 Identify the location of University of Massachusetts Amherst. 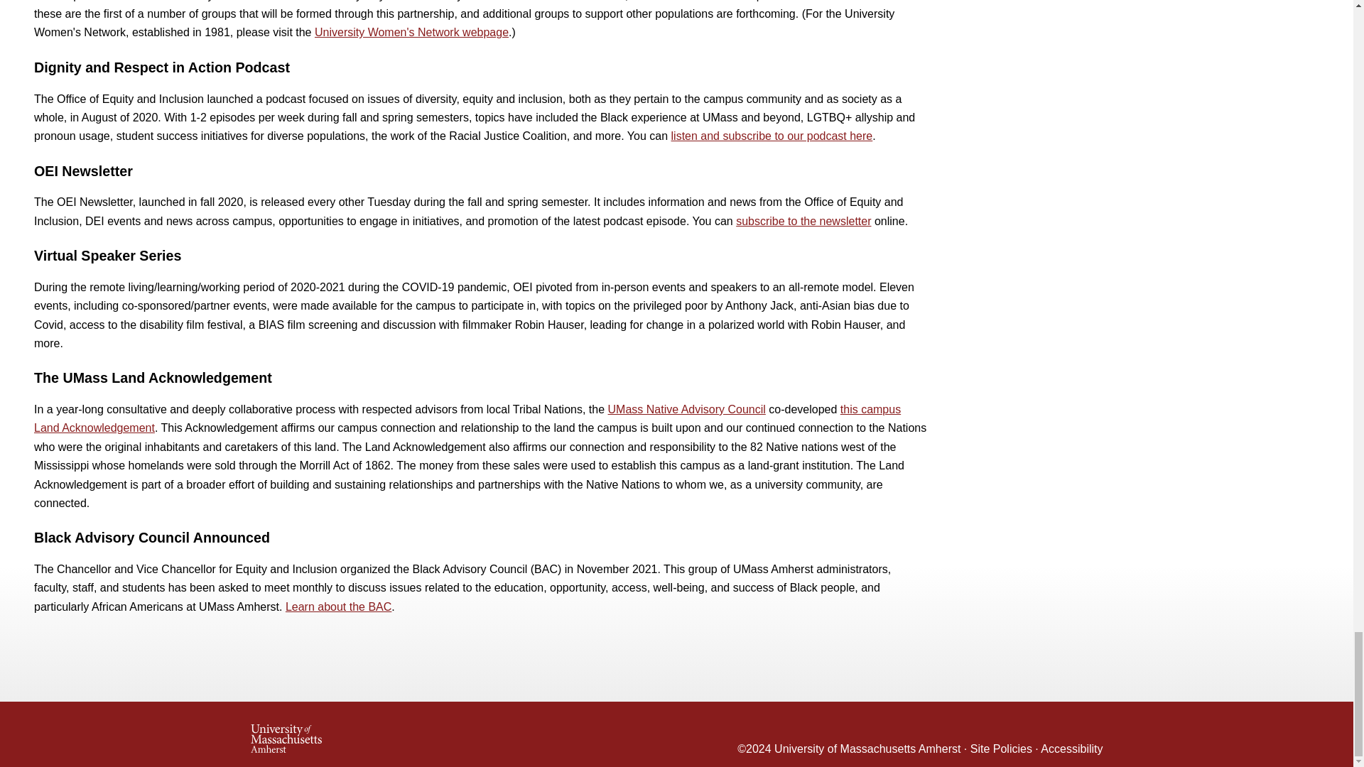
(463, 734).